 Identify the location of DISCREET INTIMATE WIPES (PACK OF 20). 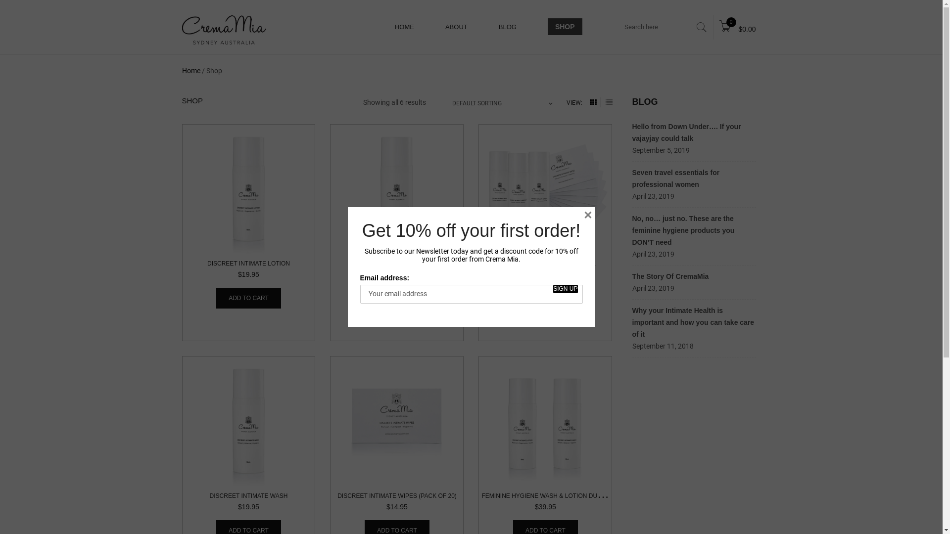
(397, 496).